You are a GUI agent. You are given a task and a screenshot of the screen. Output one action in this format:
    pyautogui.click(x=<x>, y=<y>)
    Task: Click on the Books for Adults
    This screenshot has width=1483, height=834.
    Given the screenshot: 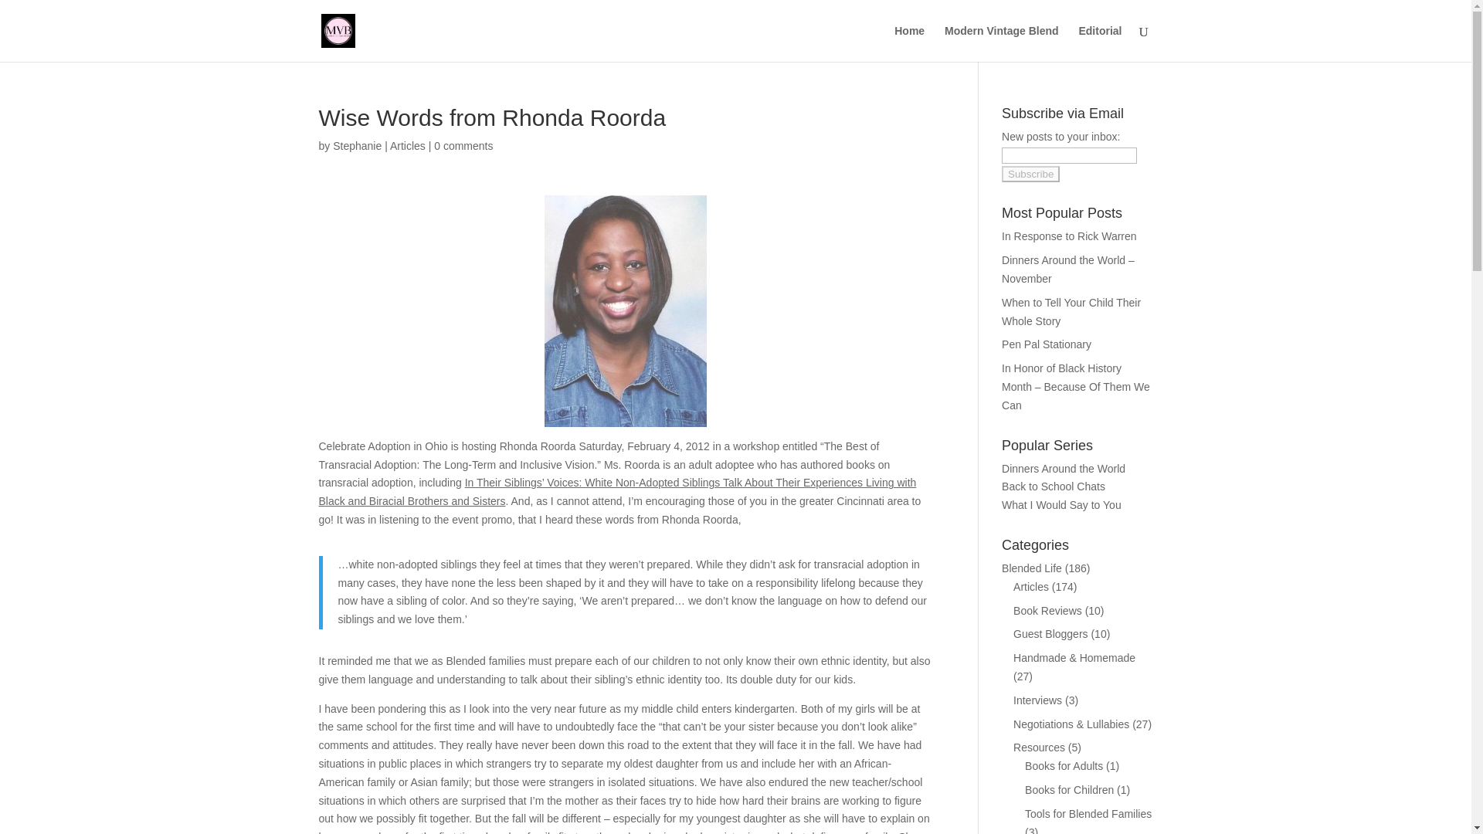 What is the action you would take?
    pyautogui.click(x=1064, y=766)
    